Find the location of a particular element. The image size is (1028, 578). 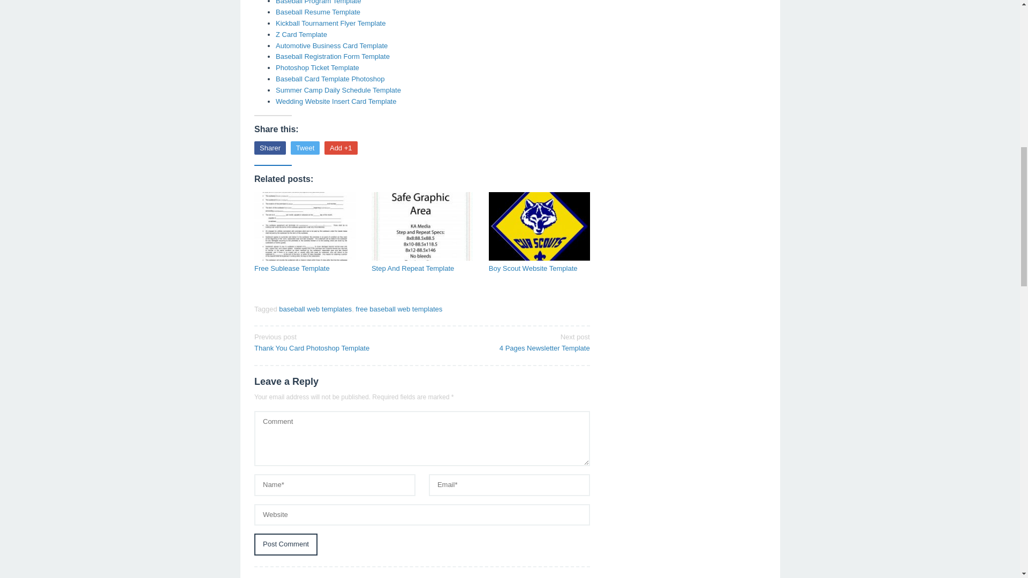

June 20, 2018 is located at coordinates (318, 2).